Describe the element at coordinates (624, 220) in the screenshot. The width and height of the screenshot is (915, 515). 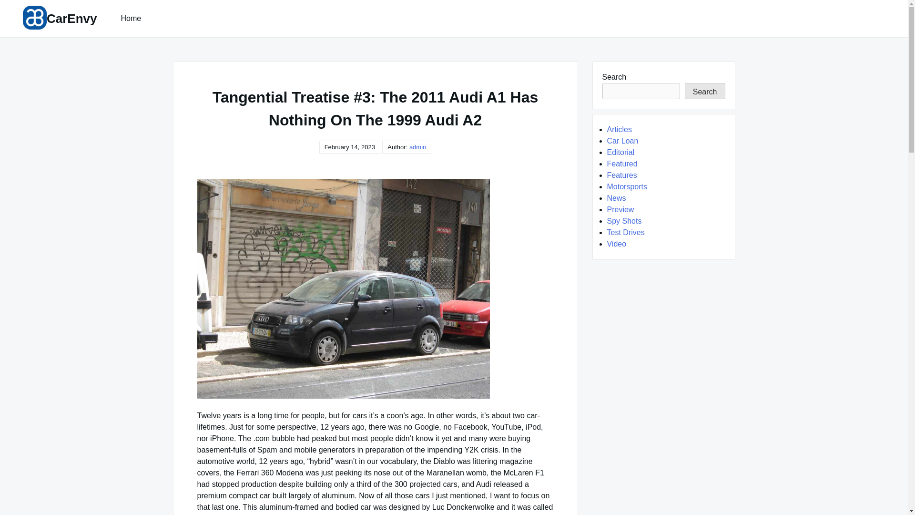
I see `Spy Shots` at that location.